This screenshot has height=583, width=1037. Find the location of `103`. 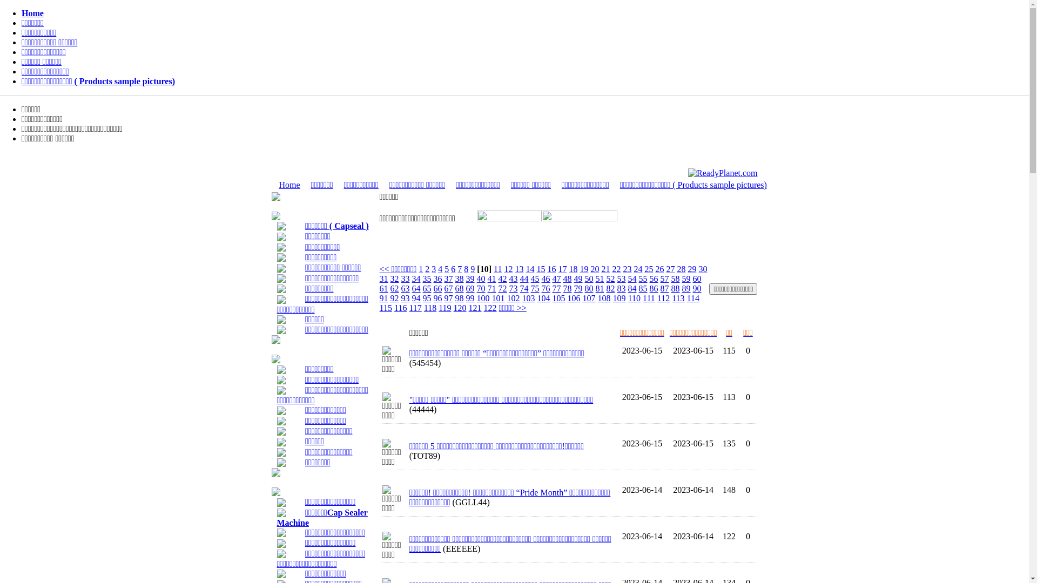

103 is located at coordinates (529, 298).